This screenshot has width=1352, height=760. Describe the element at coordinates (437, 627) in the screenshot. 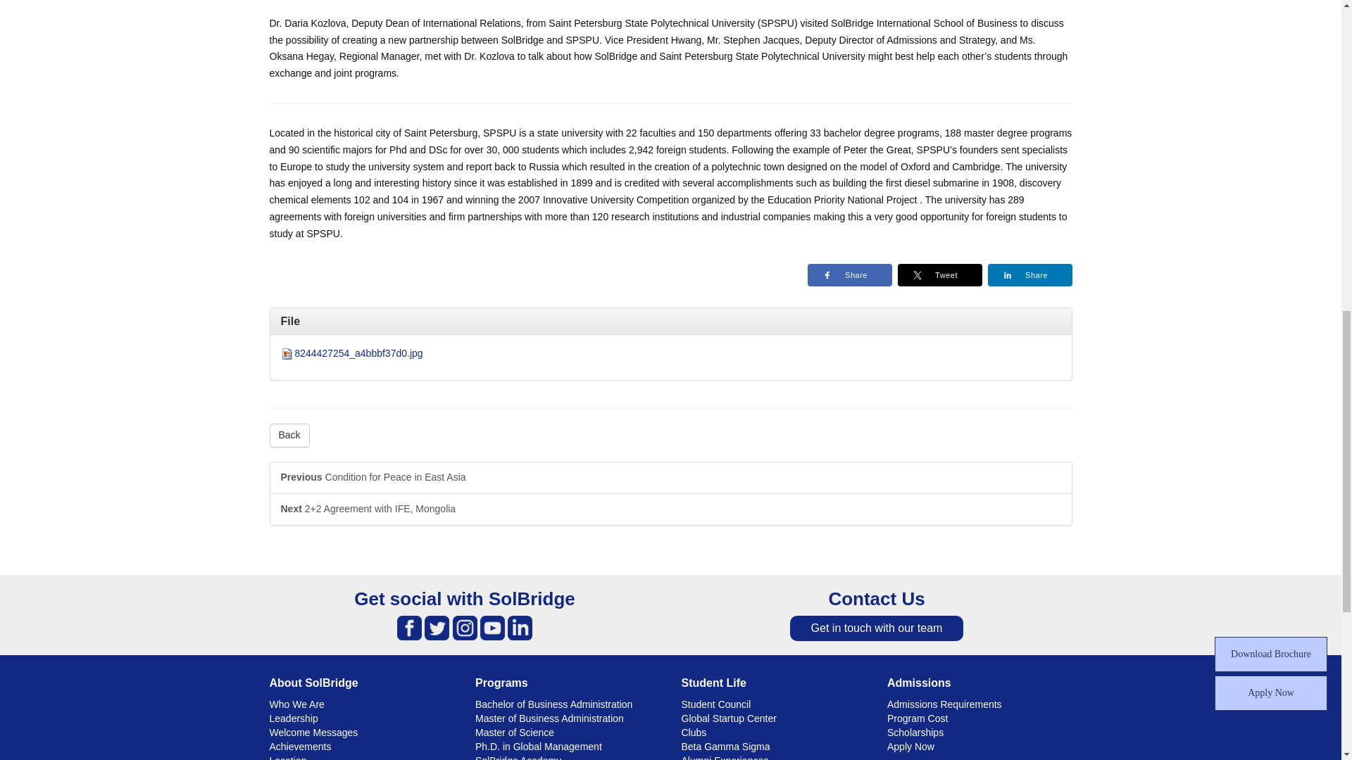

I see `Connect with us on Twitter` at that location.